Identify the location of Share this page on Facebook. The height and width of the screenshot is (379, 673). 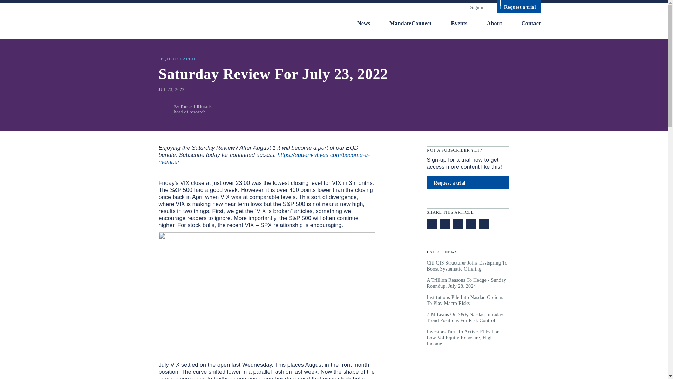
(470, 224).